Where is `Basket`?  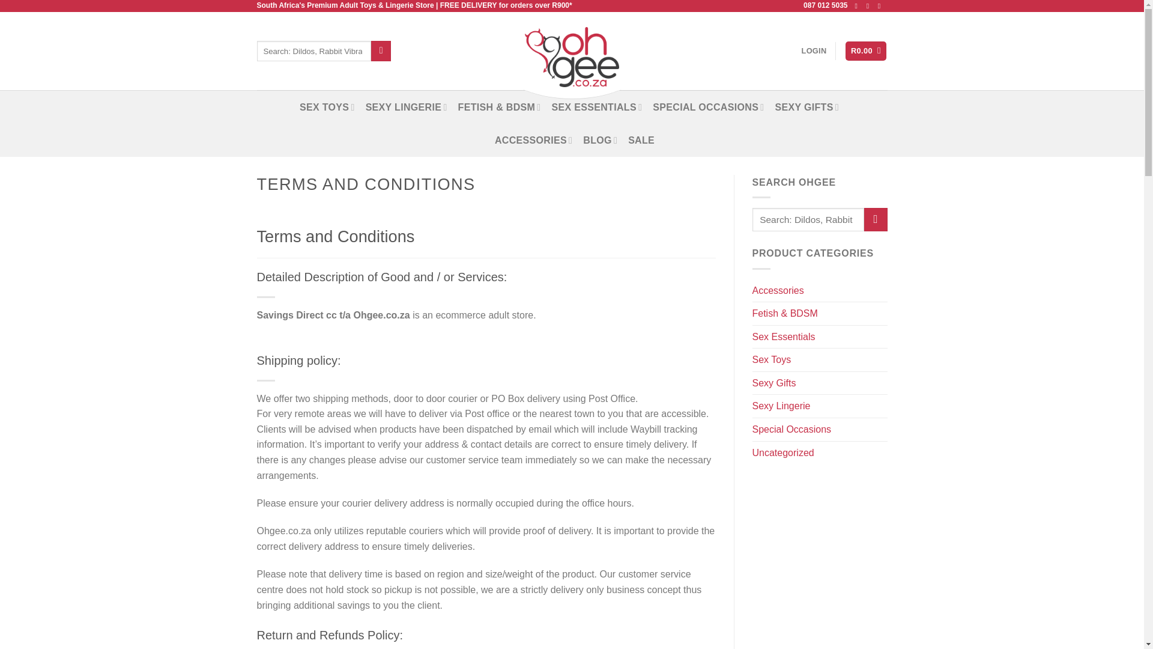 Basket is located at coordinates (866, 51).